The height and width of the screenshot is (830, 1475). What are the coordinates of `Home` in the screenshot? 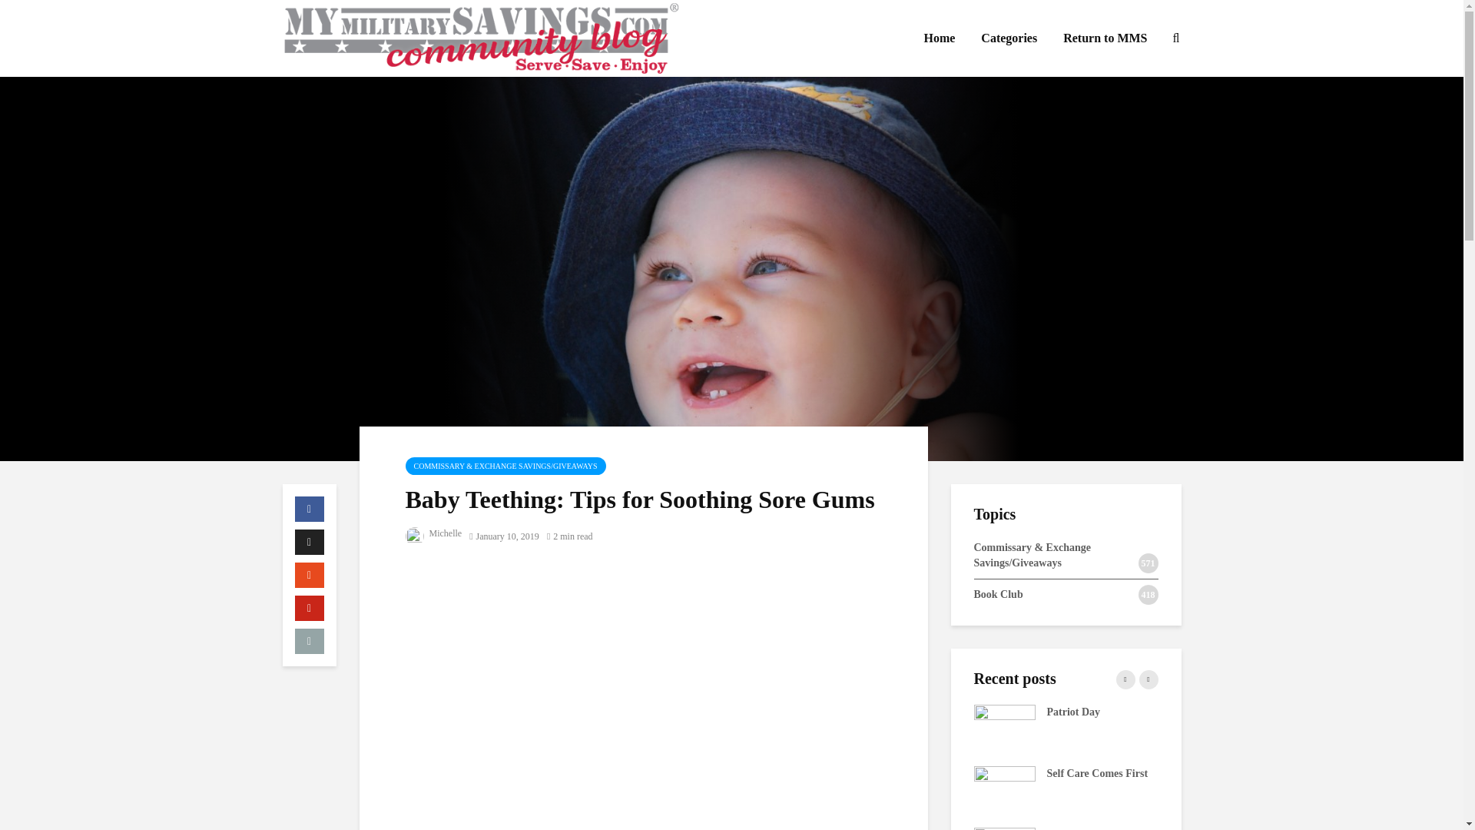 It's located at (939, 38).